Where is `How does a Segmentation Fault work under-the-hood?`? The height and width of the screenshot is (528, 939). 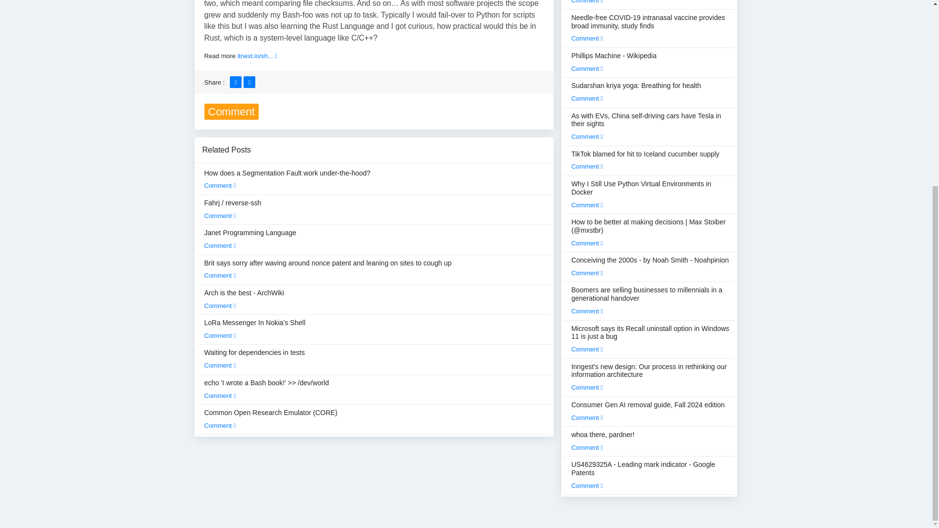 How does a Segmentation Fault work under-the-hood? is located at coordinates (288, 179).